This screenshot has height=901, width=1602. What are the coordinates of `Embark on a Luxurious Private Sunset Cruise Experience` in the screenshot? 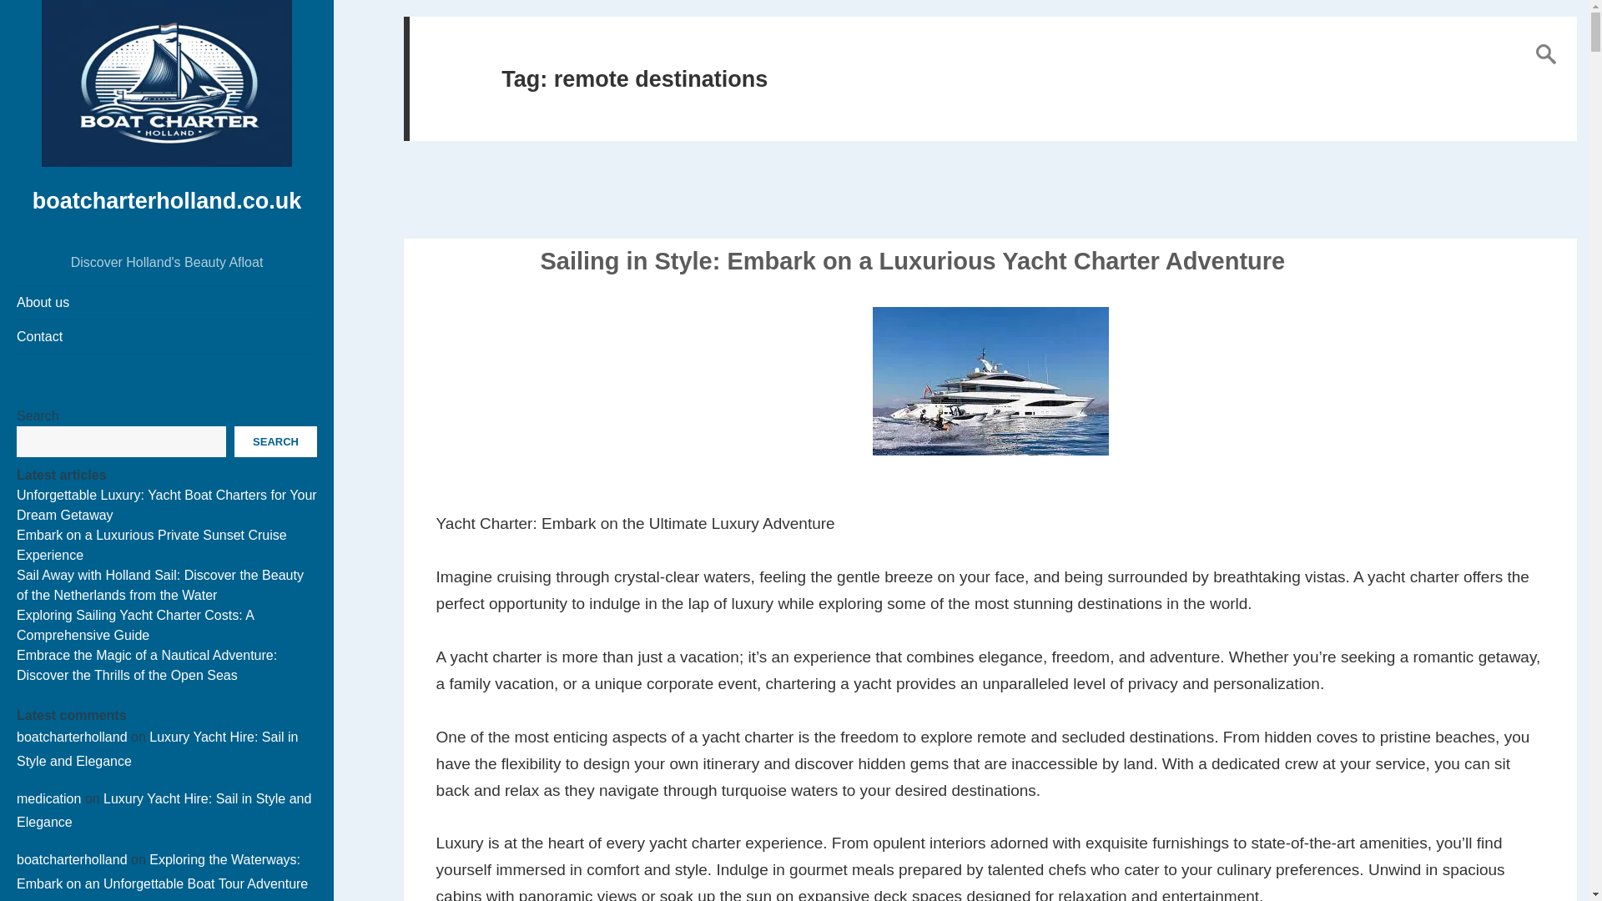 It's located at (151, 544).